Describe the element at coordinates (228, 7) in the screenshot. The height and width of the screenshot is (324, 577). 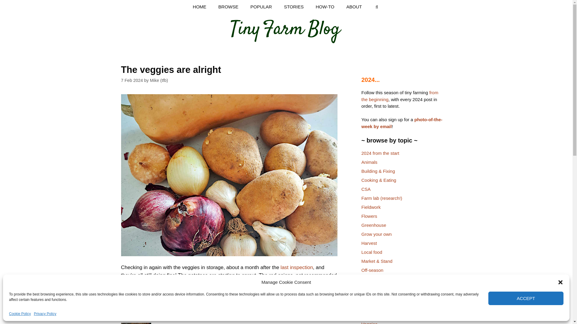
I see `BROWSE` at that location.